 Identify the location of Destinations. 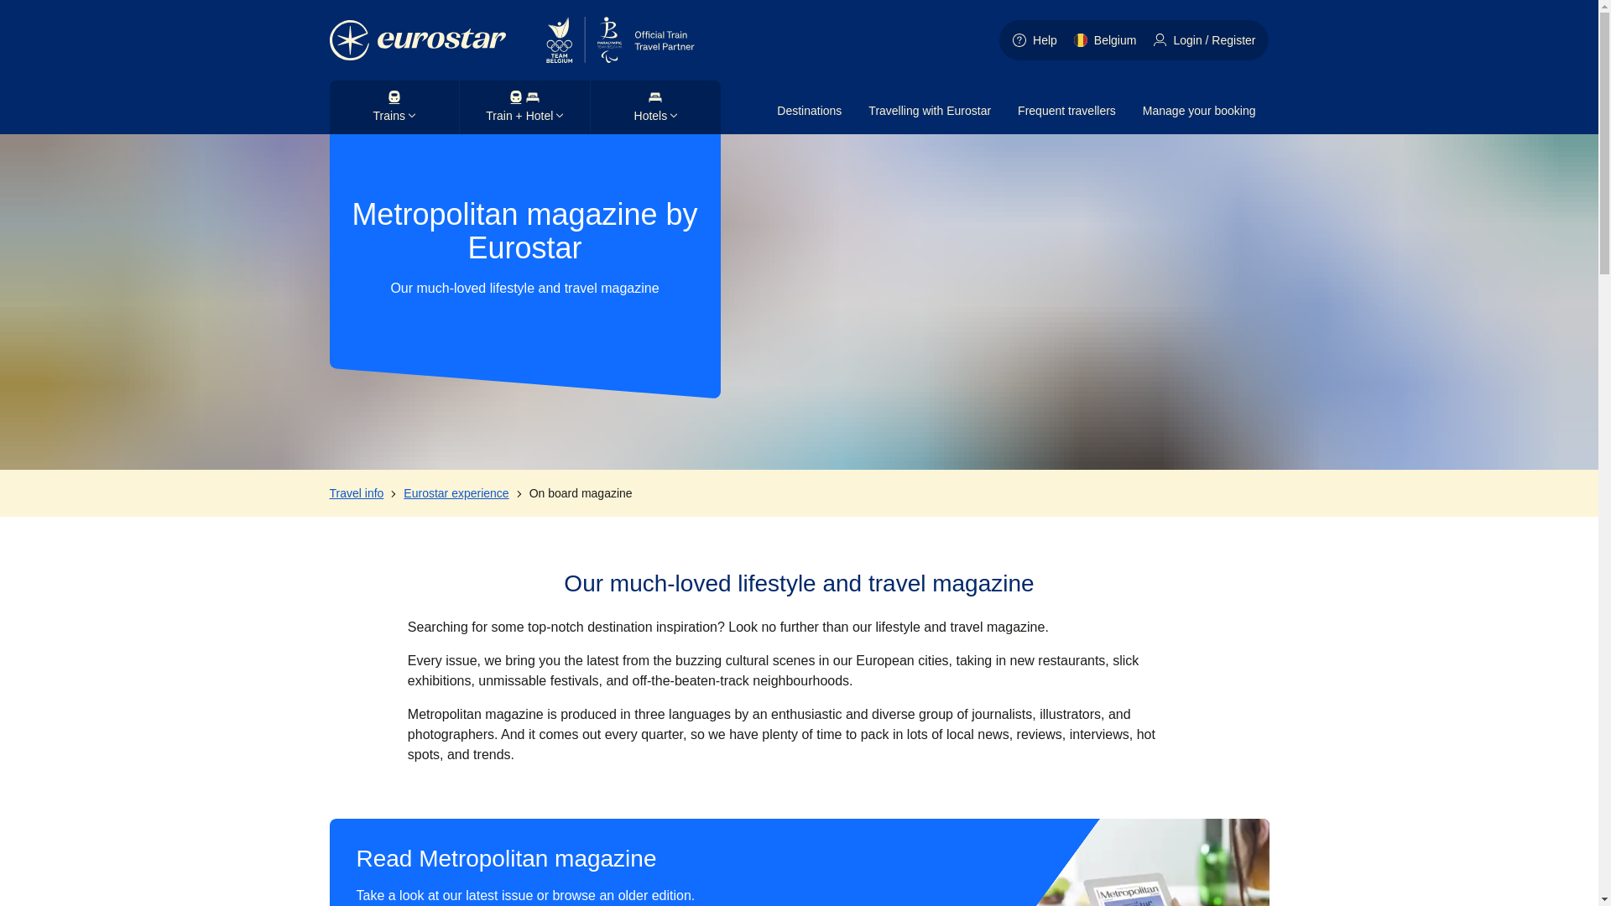
(809, 117).